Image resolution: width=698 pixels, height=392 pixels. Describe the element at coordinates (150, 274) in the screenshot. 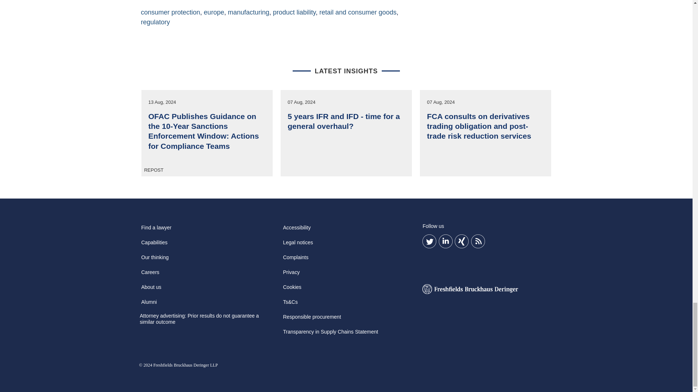

I see `Careers` at that location.